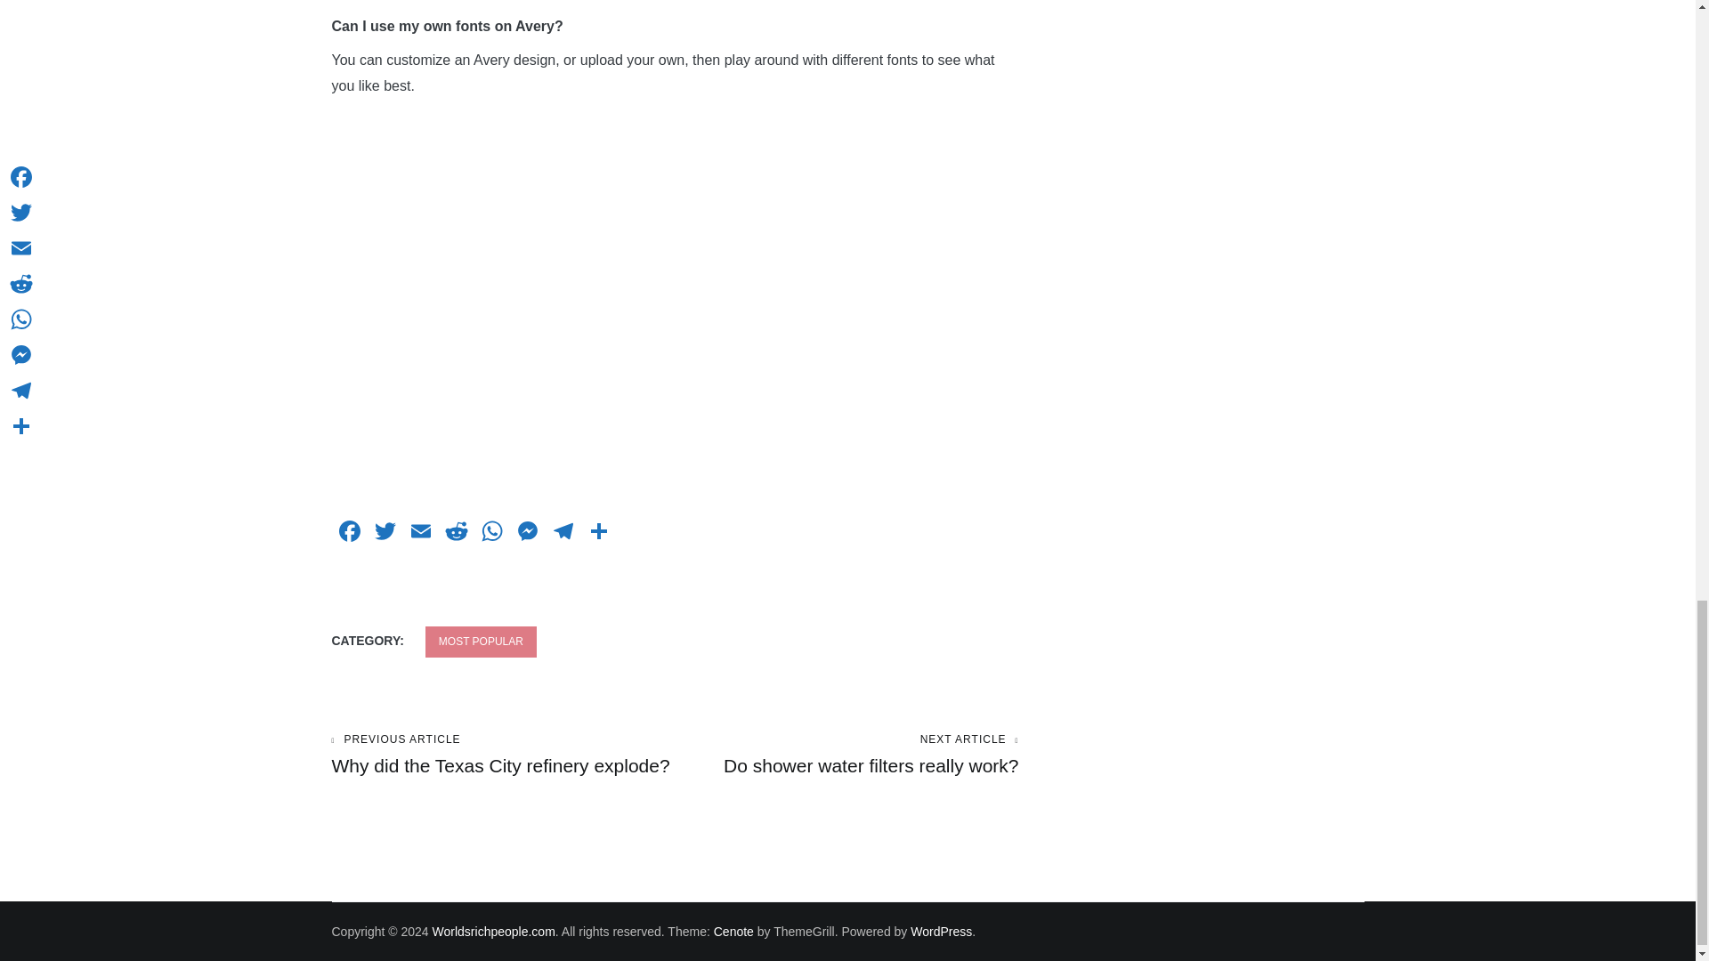 The width and height of the screenshot is (1709, 961). I want to click on Reddit, so click(455, 533).